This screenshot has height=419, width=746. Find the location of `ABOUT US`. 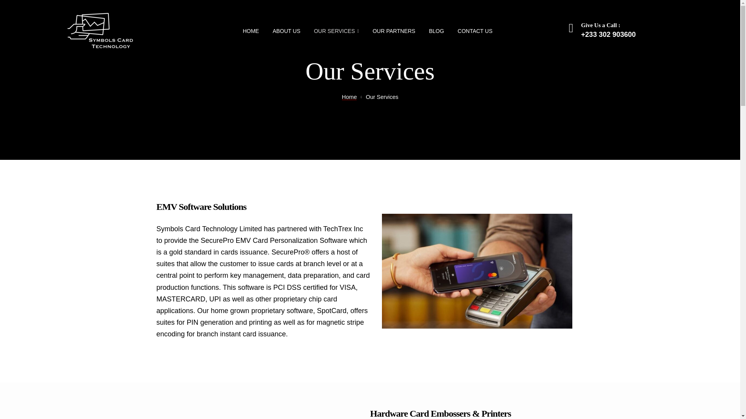

ABOUT US is located at coordinates (287, 31).